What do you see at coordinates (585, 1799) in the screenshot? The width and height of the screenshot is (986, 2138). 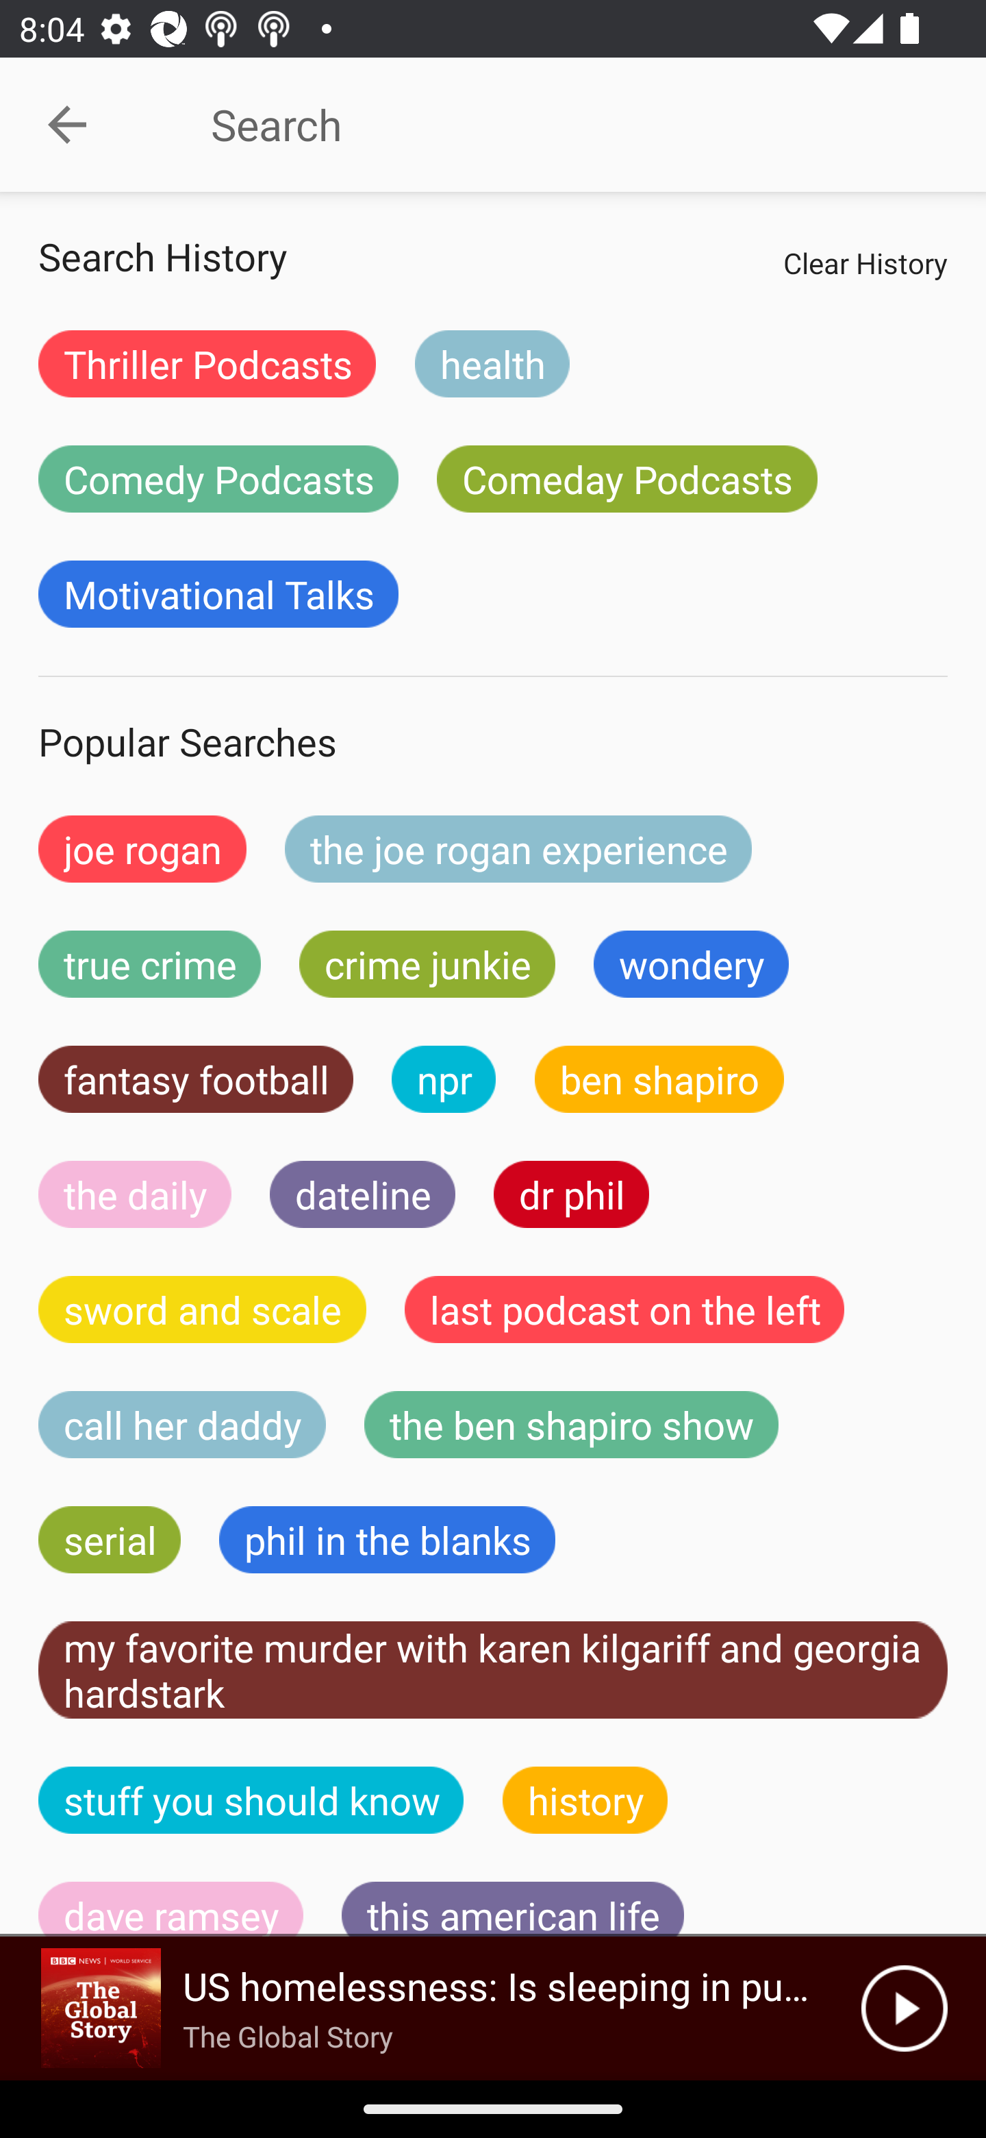 I see `history` at bounding box center [585, 1799].